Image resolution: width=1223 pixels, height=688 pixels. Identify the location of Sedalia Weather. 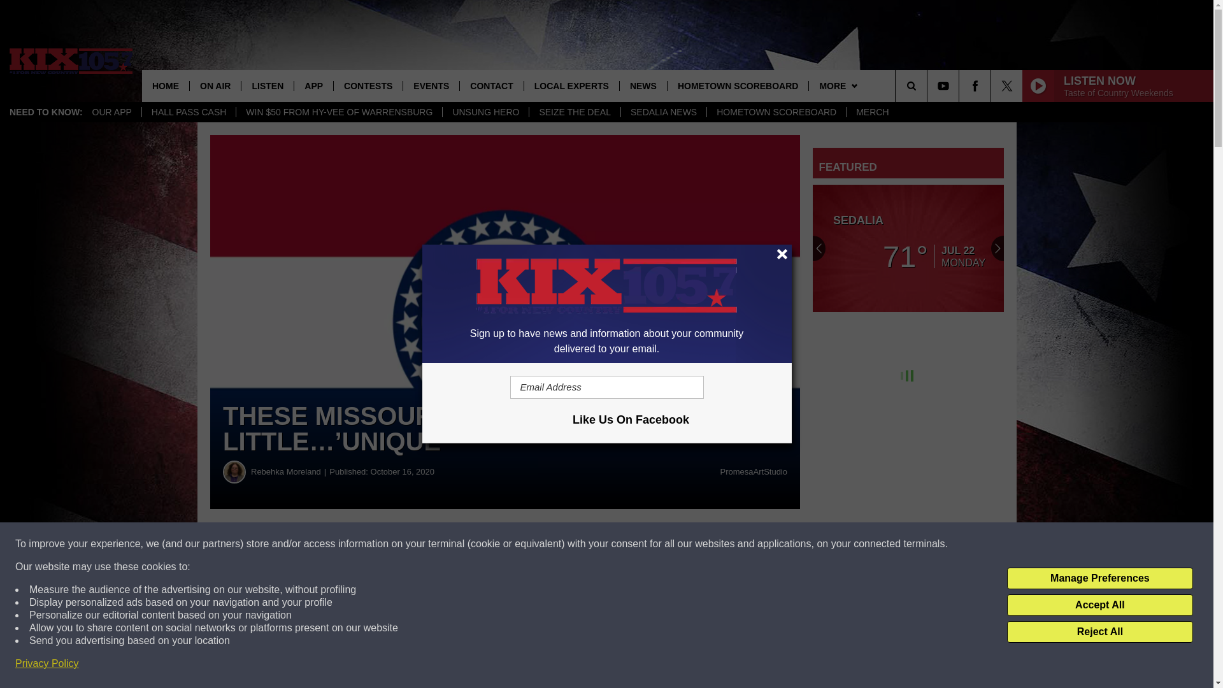
(908, 248).